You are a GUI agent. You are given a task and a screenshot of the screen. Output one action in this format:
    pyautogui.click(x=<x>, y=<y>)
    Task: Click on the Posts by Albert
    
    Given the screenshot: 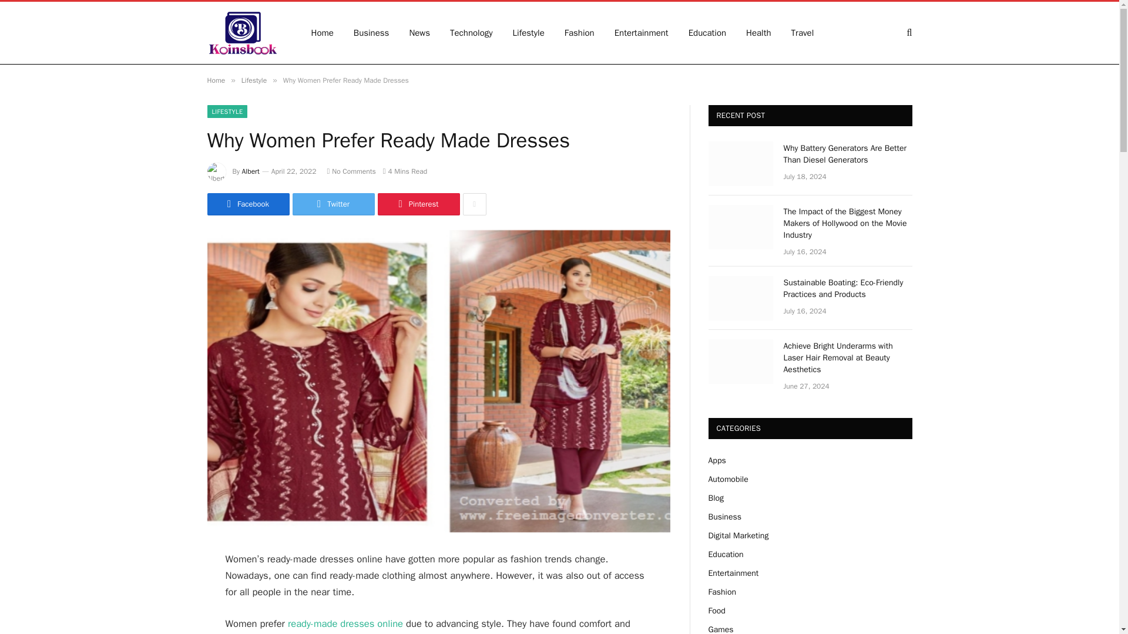 What is the action you would take?
    pyautogui.click(x=250, y=171)
    